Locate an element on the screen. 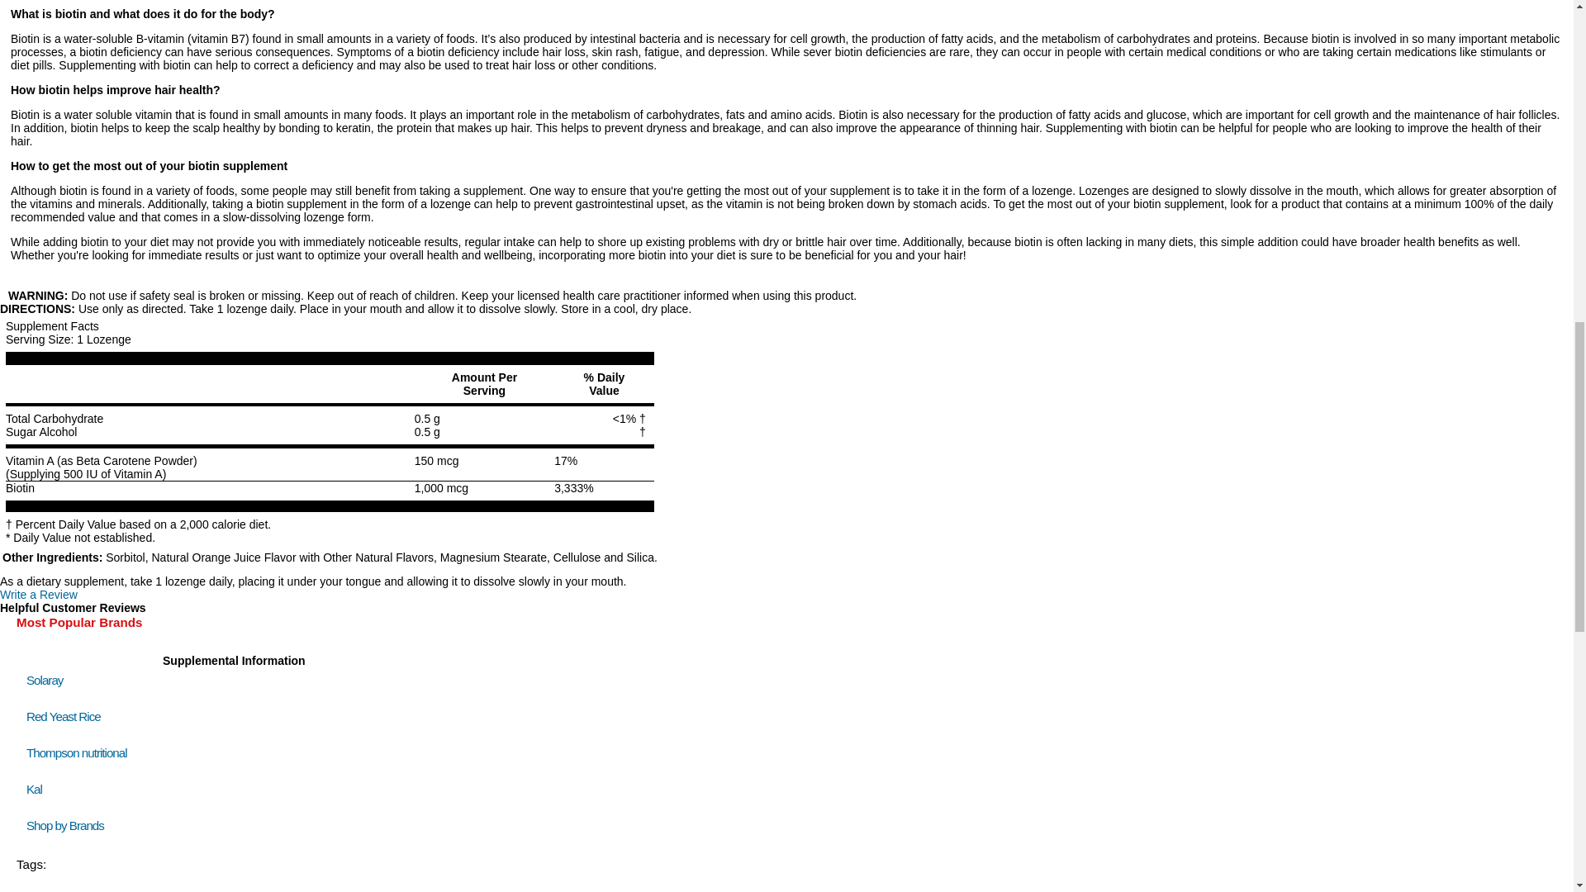 The width and height of the screenshot is (1586, 892). Thompson Nutritional Products is located at coordinates (76, 752).